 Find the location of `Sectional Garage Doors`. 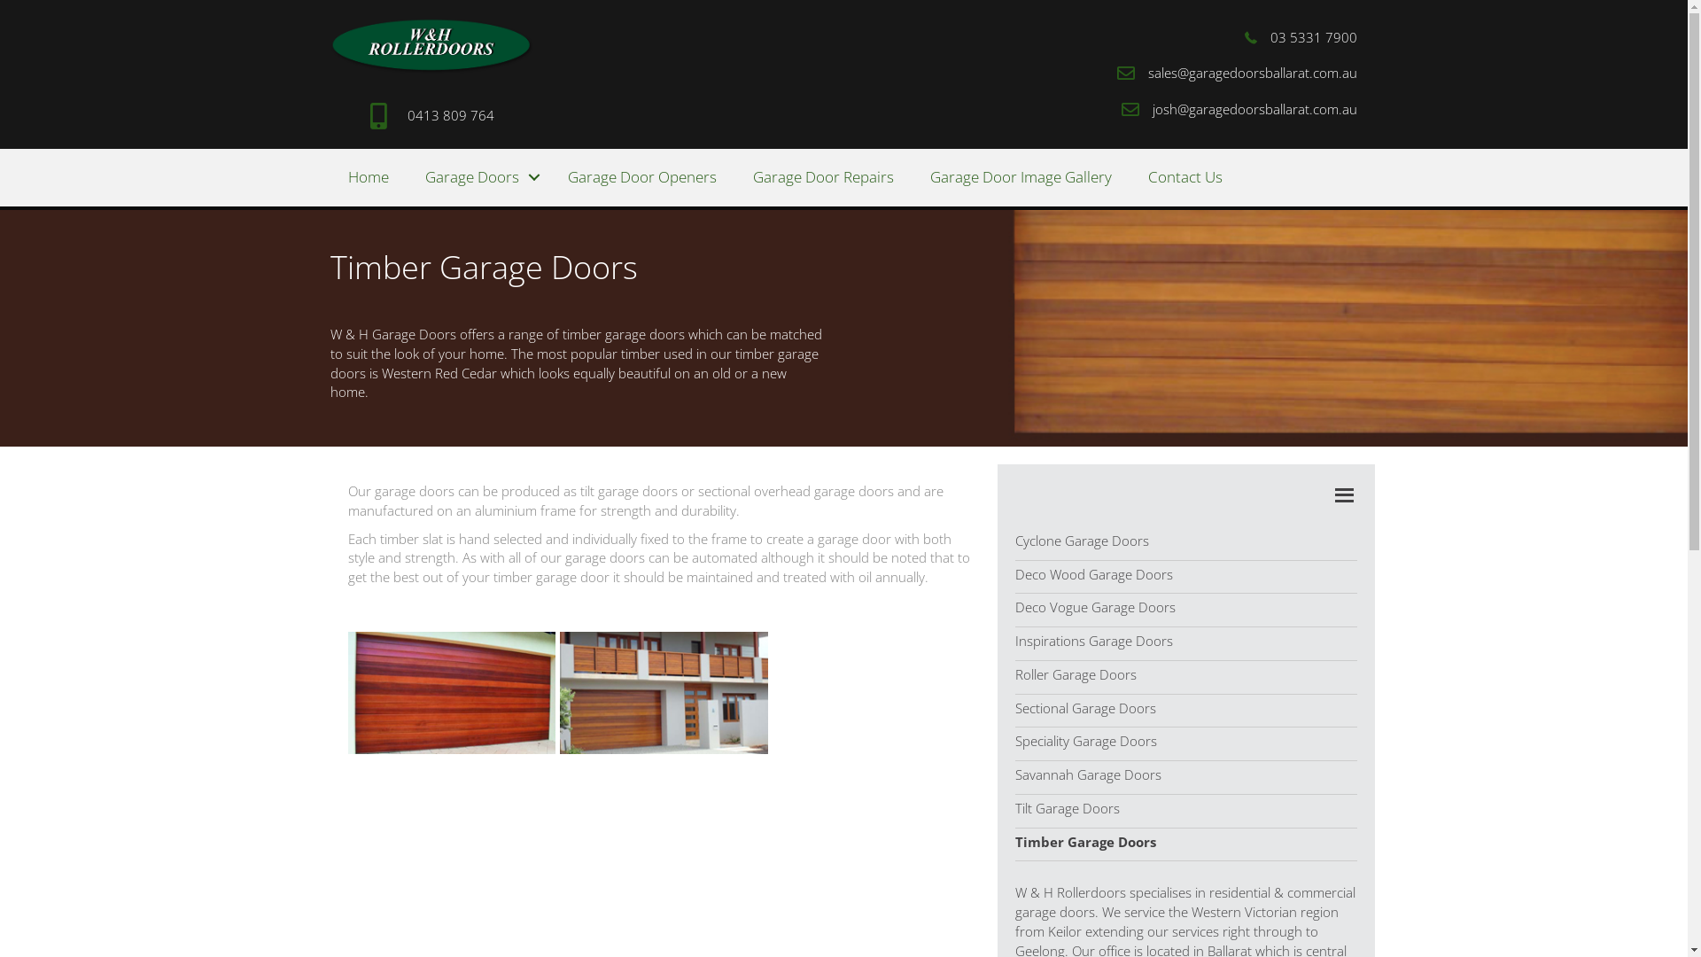

Sectional Garage Doors is located at coordinates (1086, 708).